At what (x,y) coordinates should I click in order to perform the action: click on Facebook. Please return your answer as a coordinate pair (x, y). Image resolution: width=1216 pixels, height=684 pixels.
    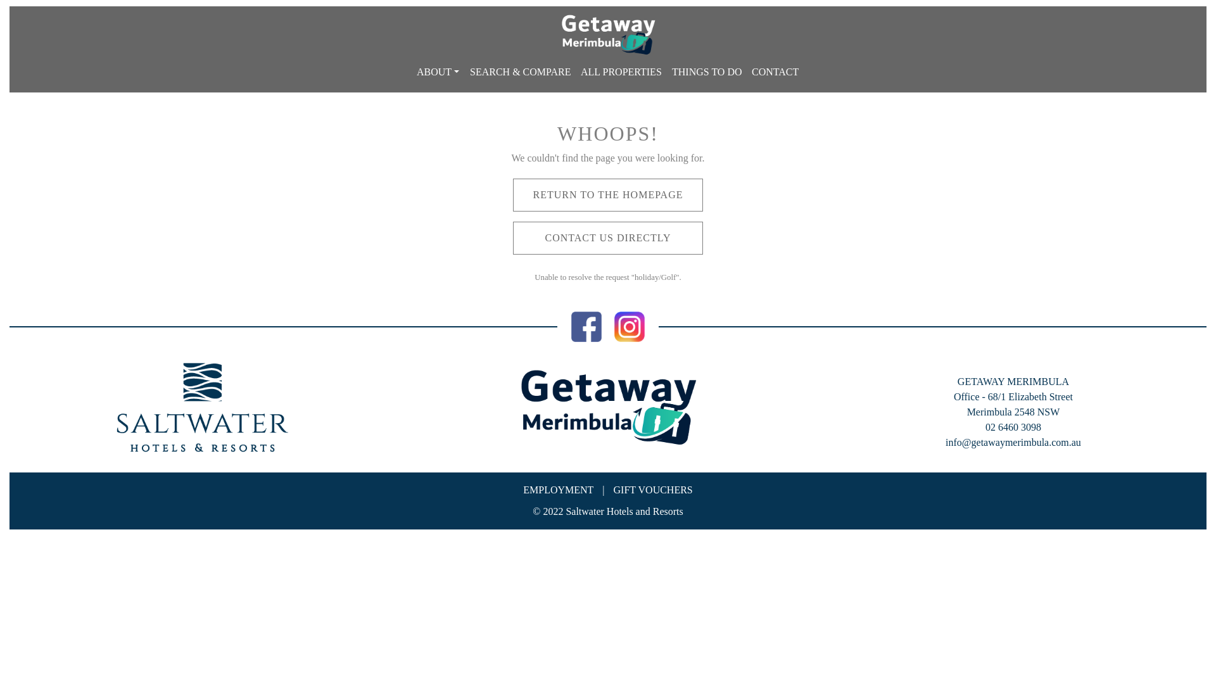
    Looking at the image, I should click on (586, 326).